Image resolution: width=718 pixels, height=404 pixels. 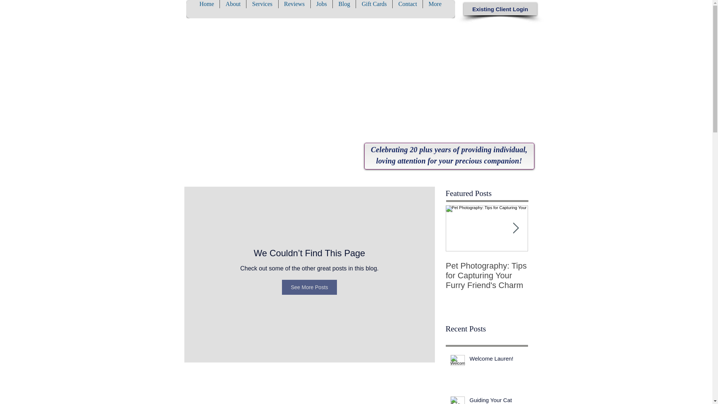 I want to click on Welcome Meleanie!, so click(x=569, y=266).